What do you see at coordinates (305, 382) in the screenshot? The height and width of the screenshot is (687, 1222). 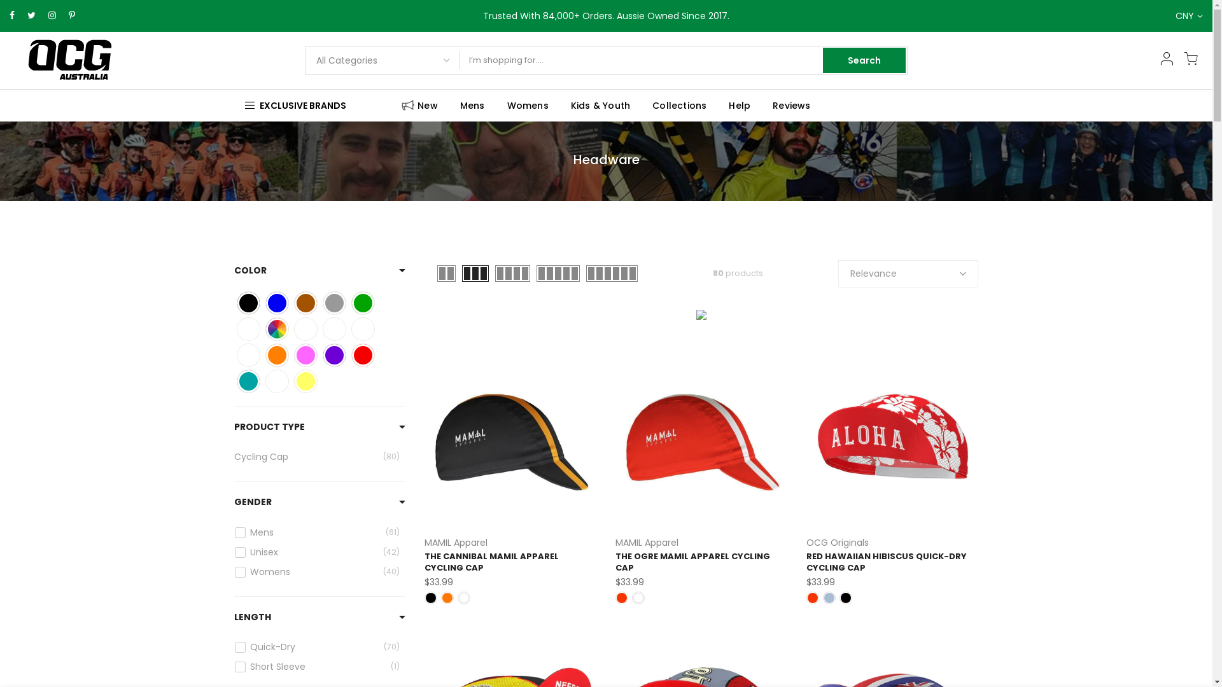 I see ` Yellow (7)` at bounding box center [305, 382].